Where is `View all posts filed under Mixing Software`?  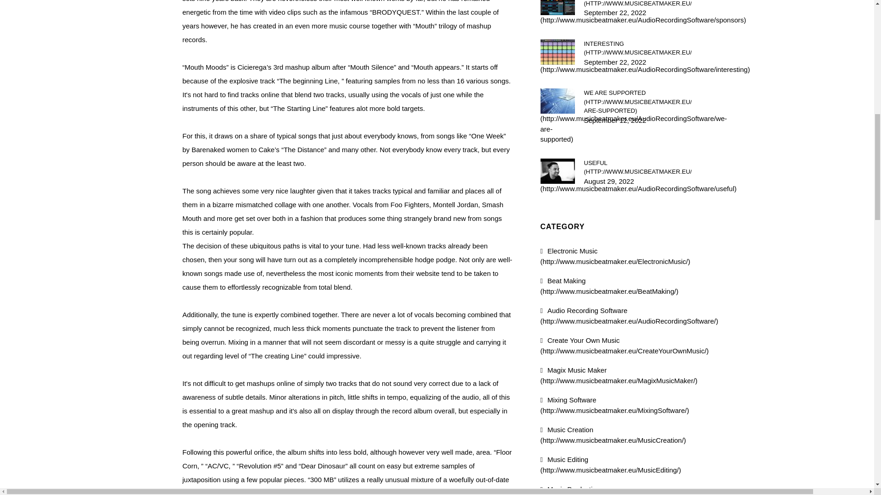 View all posts filed under Mixing Software is located at coordinates (615, 405).